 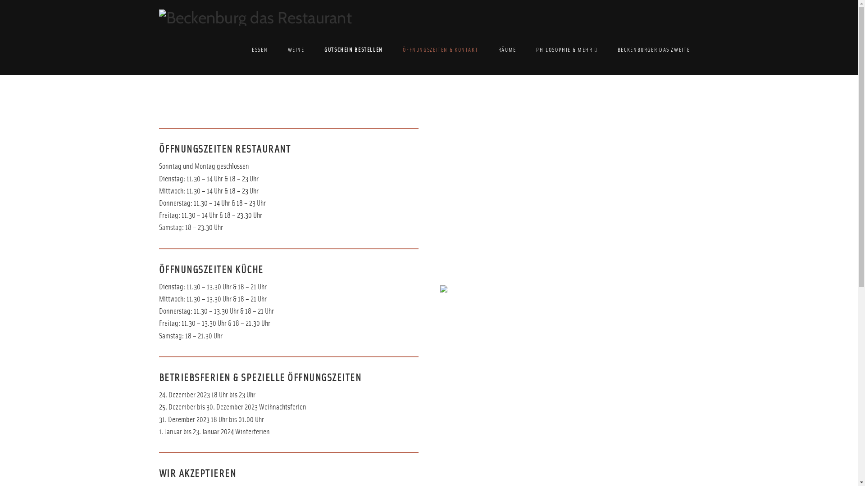 I want to click on PHILOSOPHIE & MEHR, so click(x=567, y=50).